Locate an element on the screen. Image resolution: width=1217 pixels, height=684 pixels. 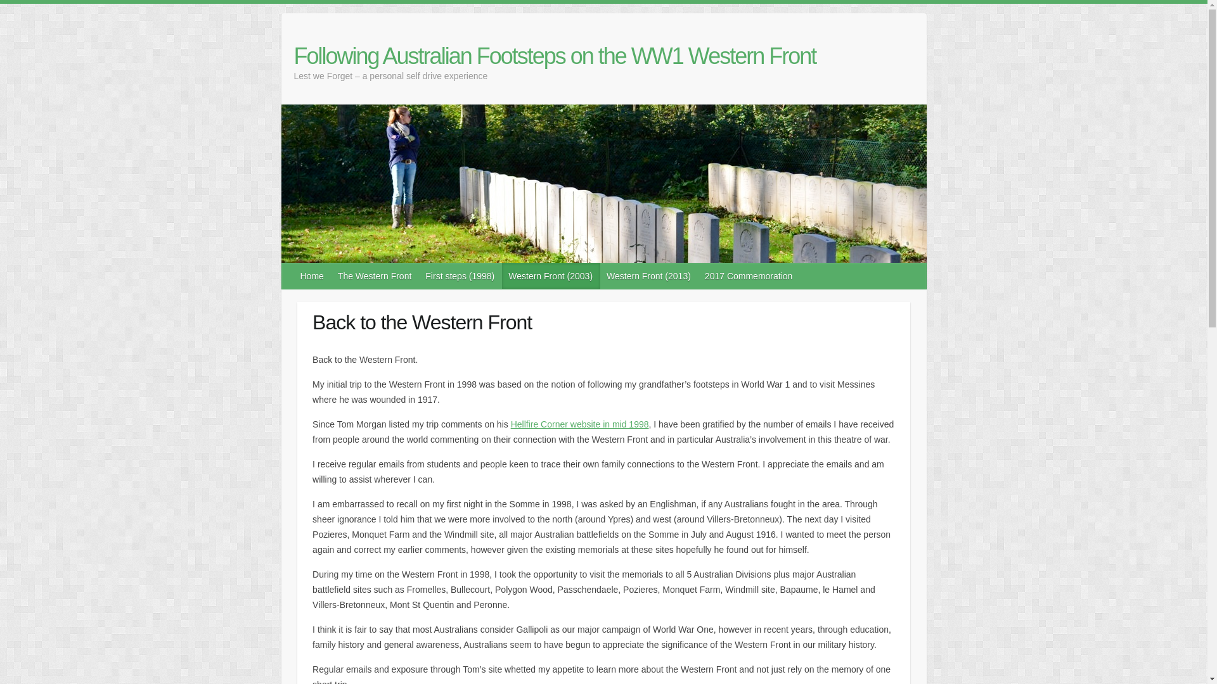
Home is located at coordinates (312, 275).